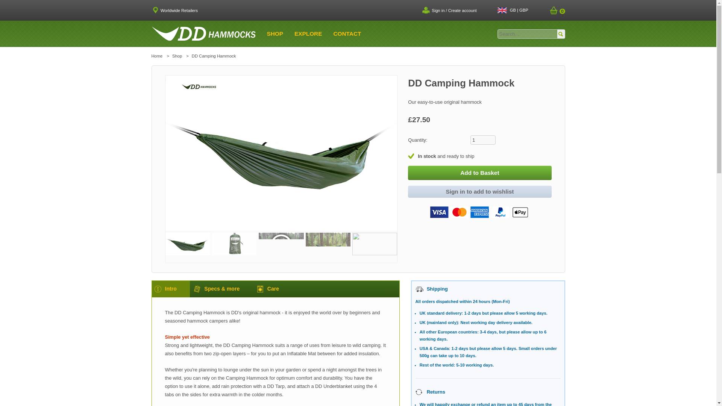  What do you see at coordinates (308, 34) in the screenshot?
I see `EXPLORE` at bounding box center [308, 34].